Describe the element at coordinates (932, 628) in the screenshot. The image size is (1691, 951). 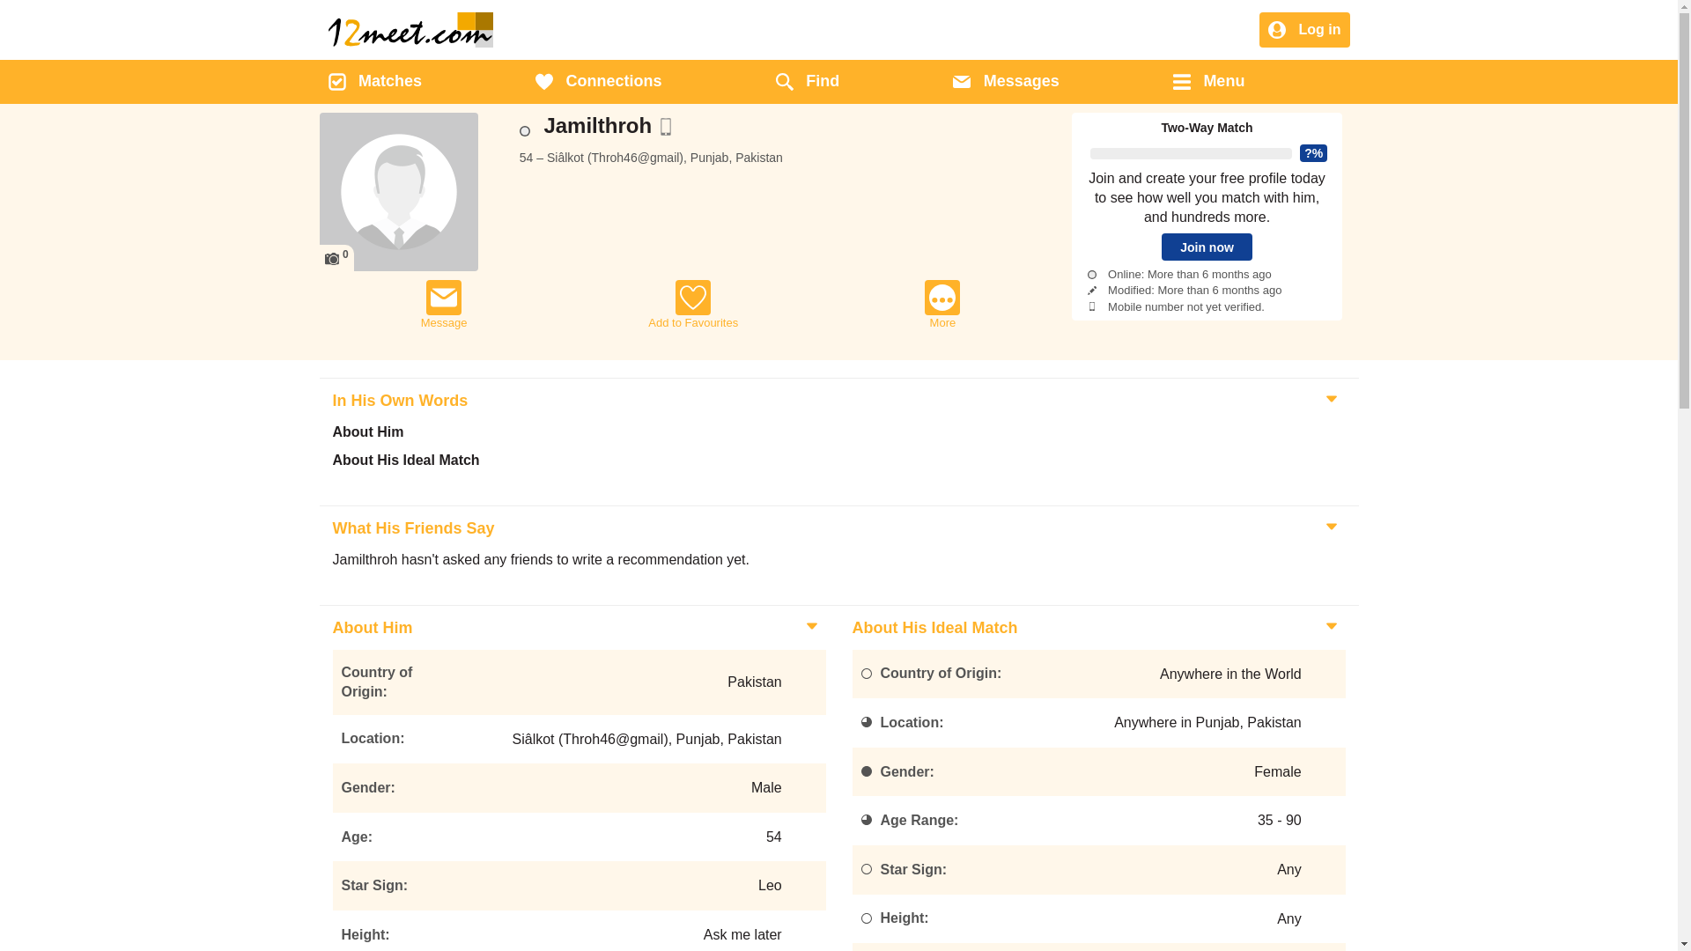
I see `About His Ideal Match` at that location.